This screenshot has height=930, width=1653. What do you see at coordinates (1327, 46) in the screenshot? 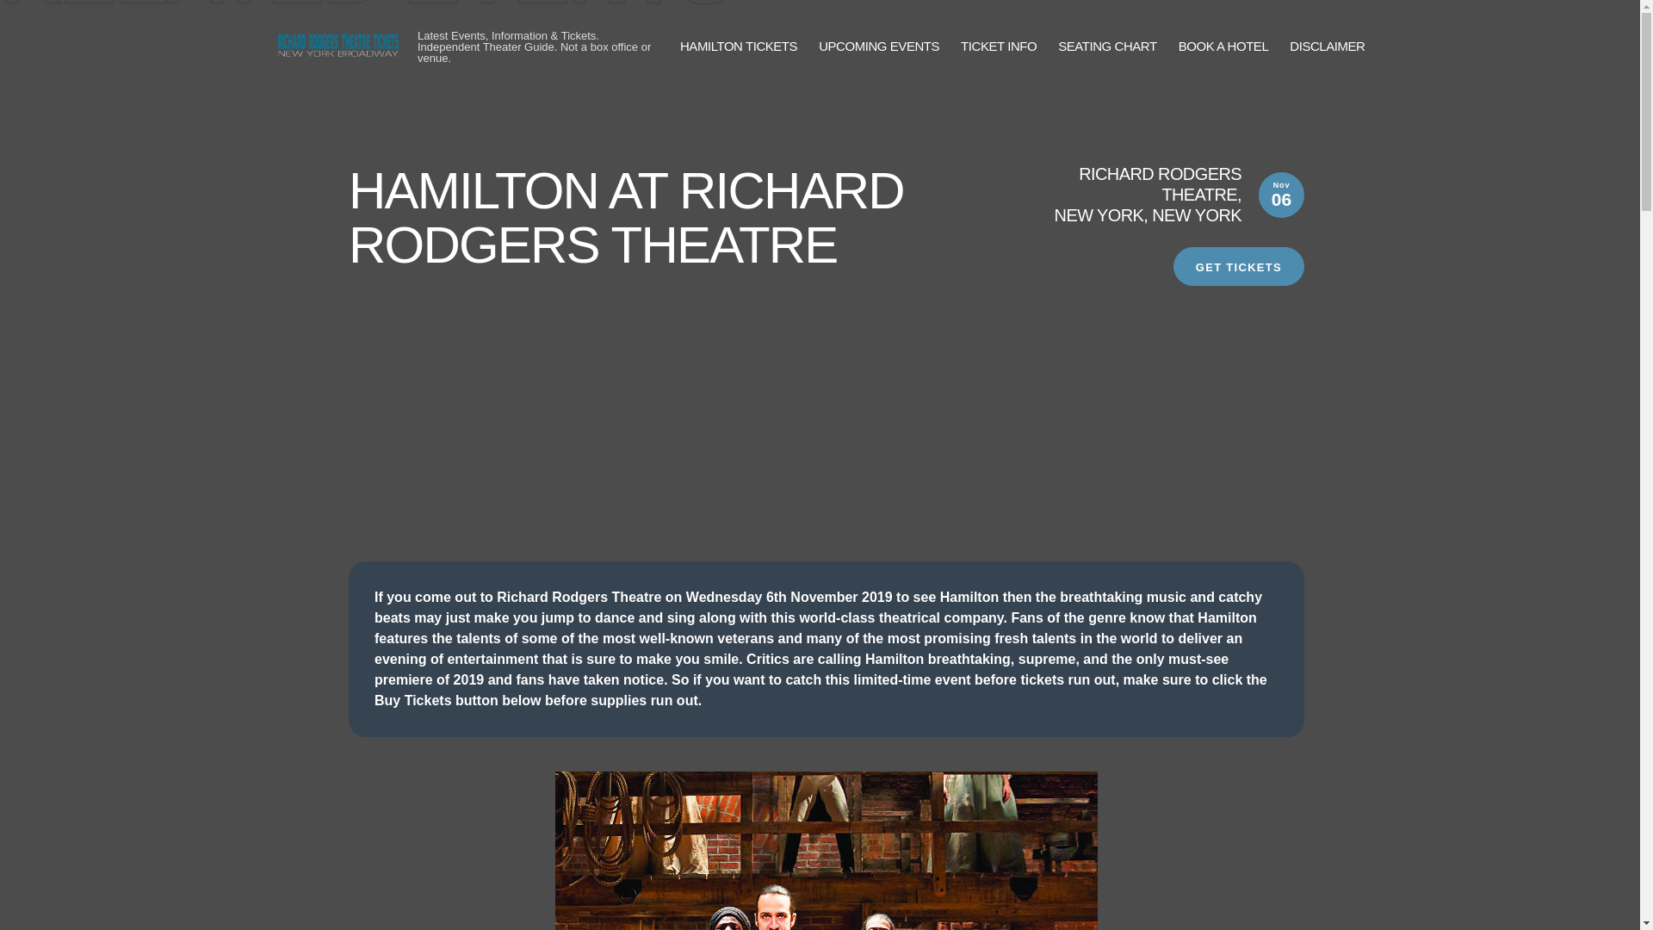
I see `DISCLAIMER` at bounding box center [1327, 46].